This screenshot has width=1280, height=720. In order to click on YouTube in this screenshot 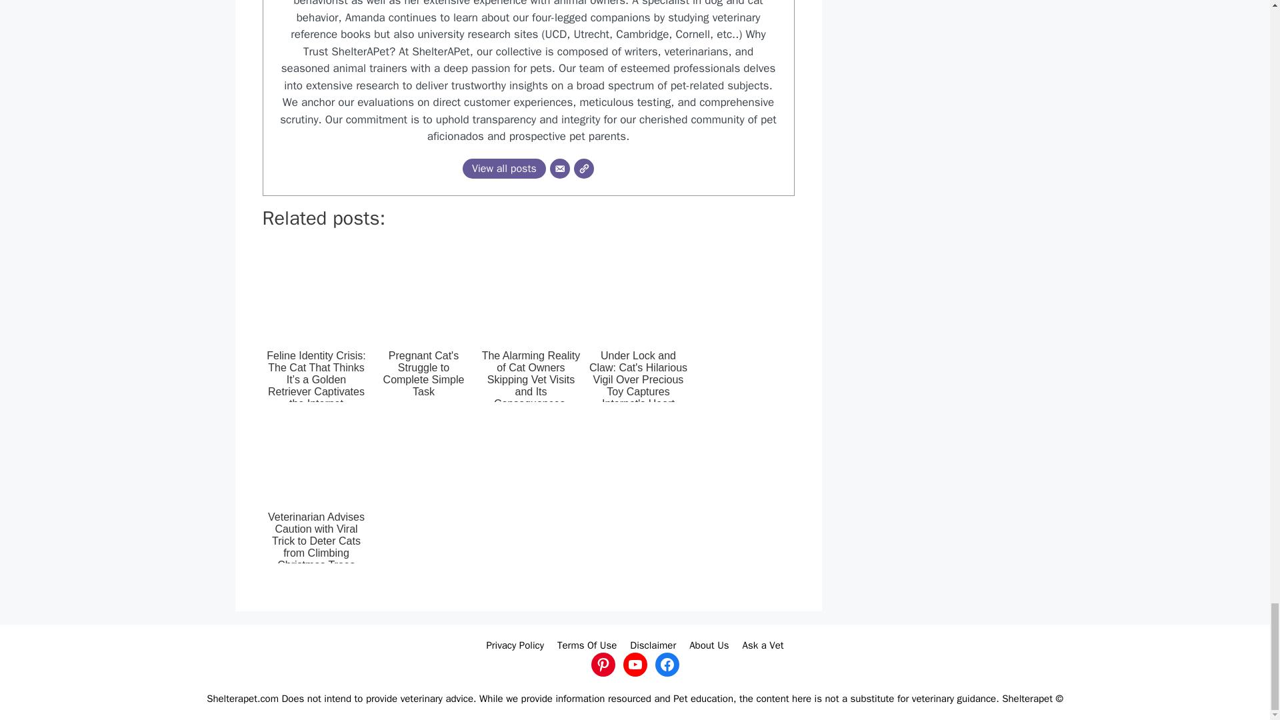, I will do `click(634, 664)`.